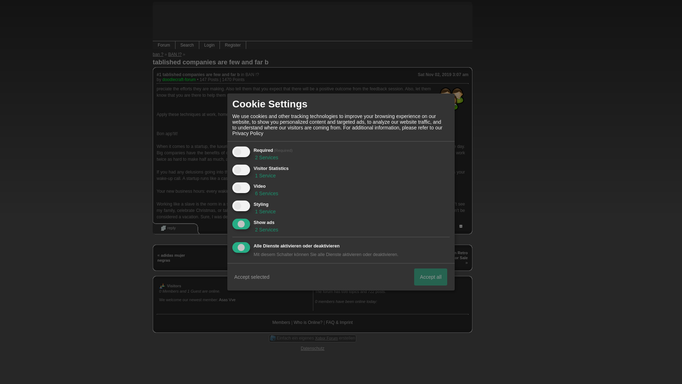  Describe the element at coordinates (370, 153) in the screenshot. I see `Air Max 95 Goedkoop` at that location.